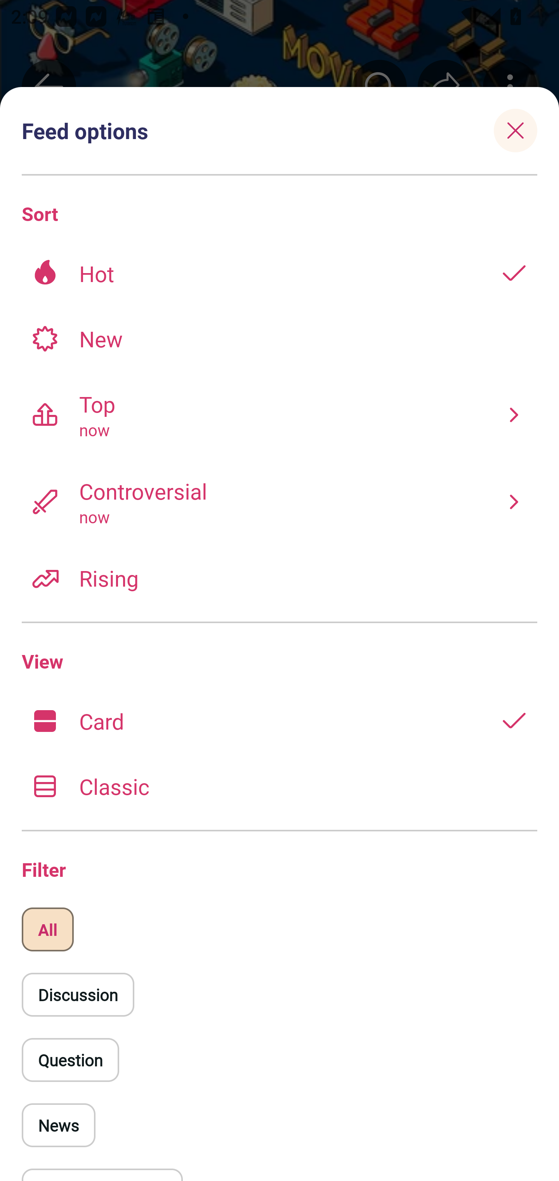  Describe the element at coordinates (47, 929) in the screenshot. I see `All` at that location.